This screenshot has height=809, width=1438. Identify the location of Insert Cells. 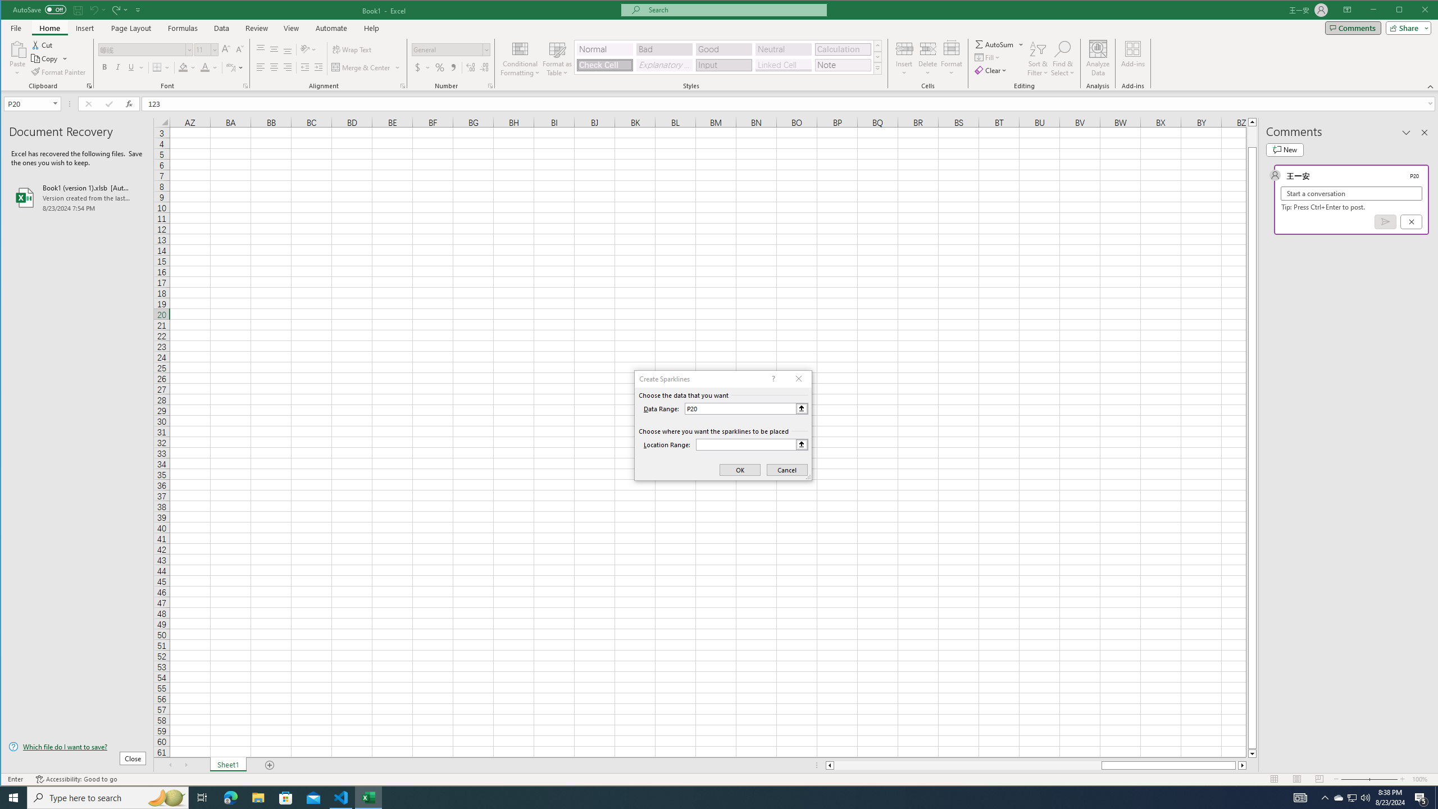
(904, 48).